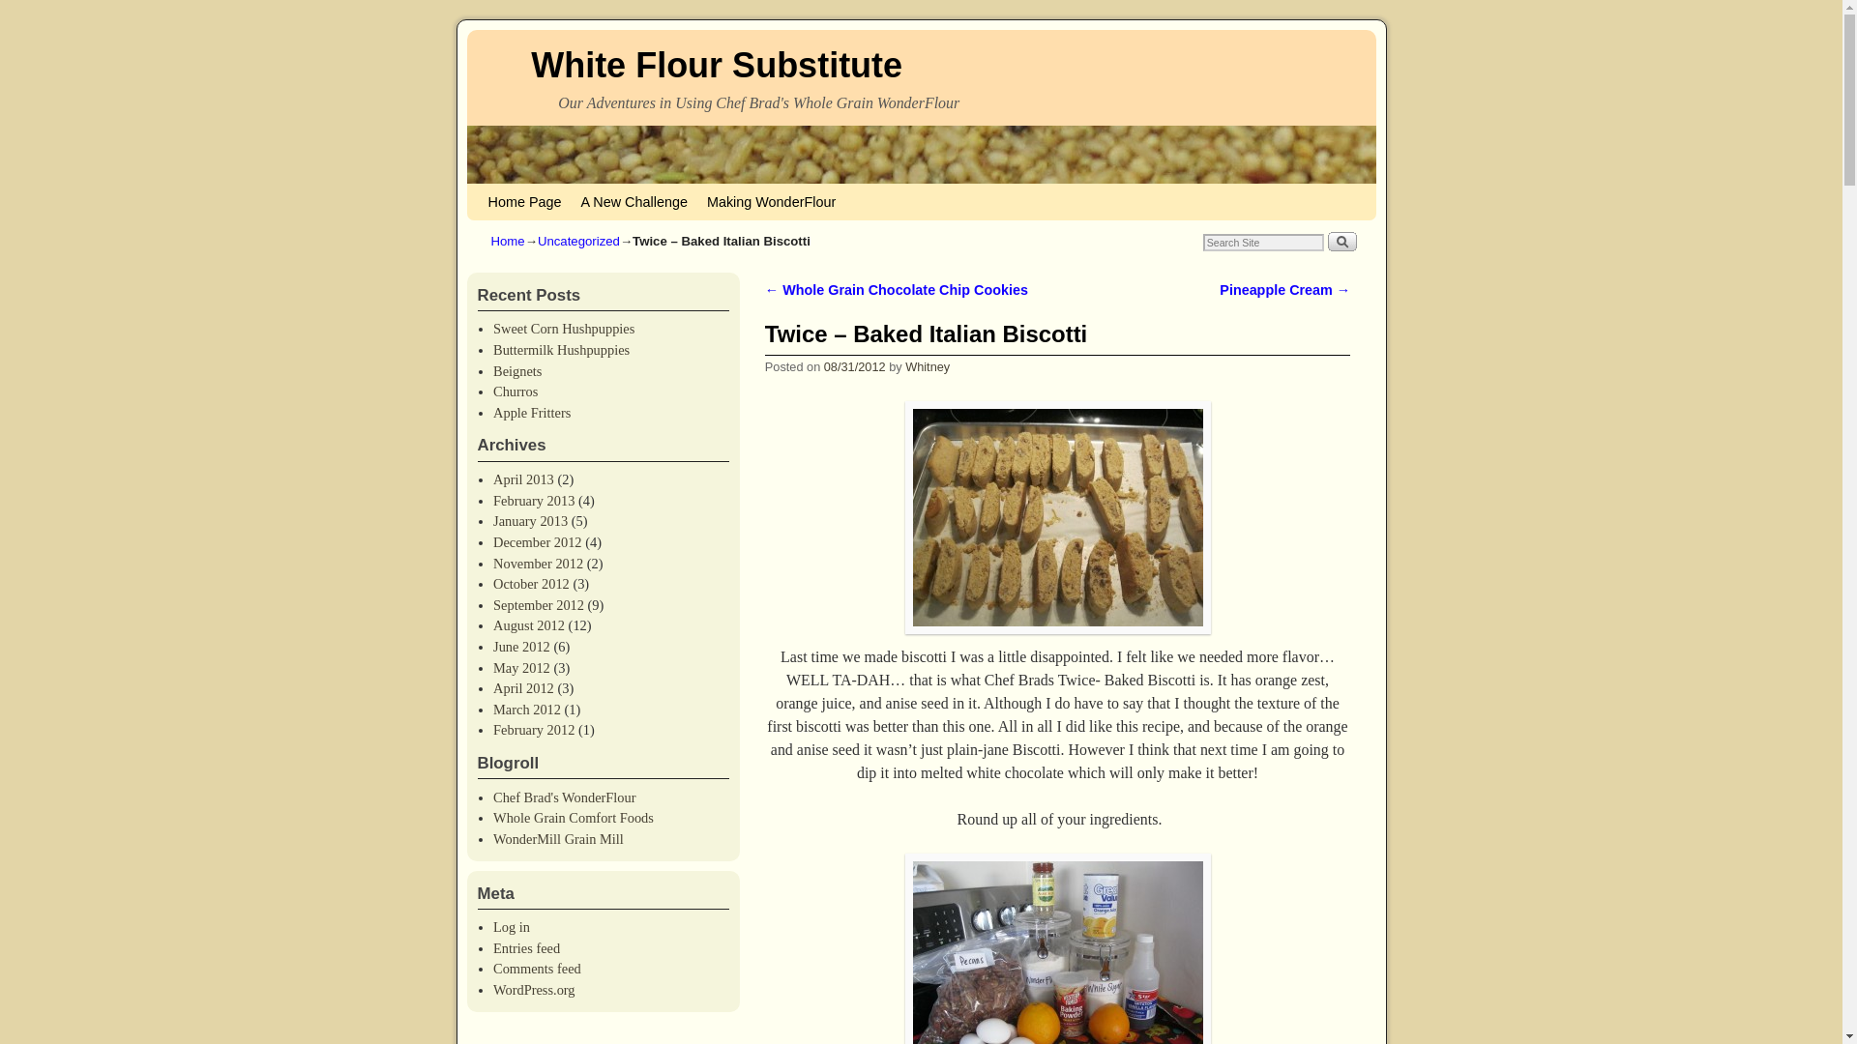 Image resolution: width=1857 pixels, height=1044 pixels. I want to click on WonderMill Grain Mill, so click(559, 838).